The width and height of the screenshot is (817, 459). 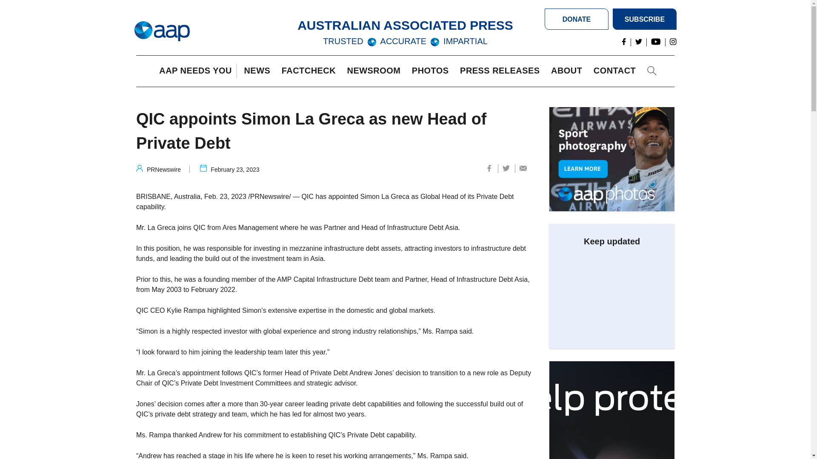 What do you see at coordinates (405, 25) in the screenshot?
I see `AUSTRALIAN ASSOCIATED PRESS` at bounding box center [405, 25].